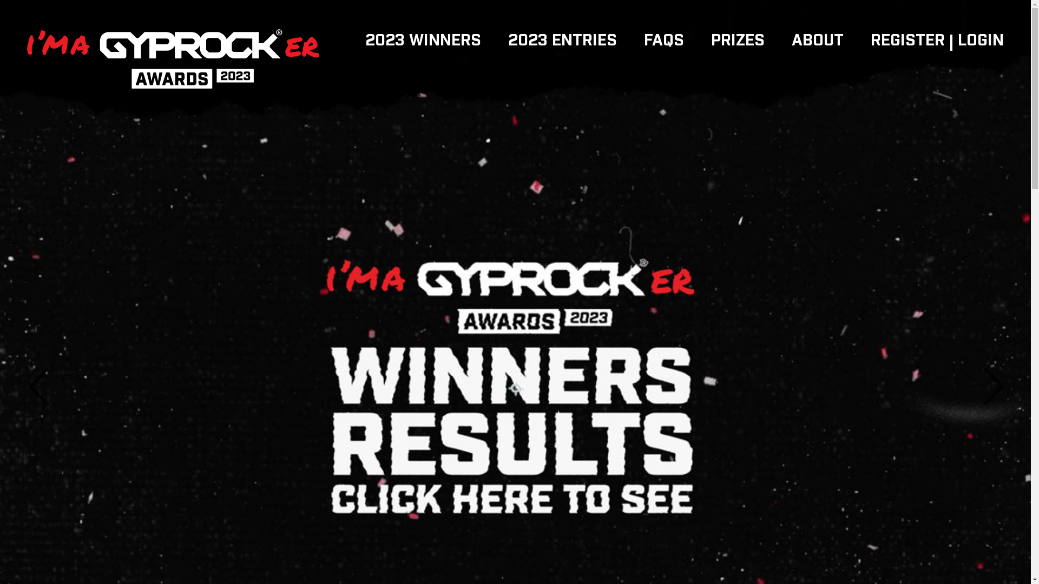 The height and width of the screenshot is (584, 1039). Describe the element at coordinates (664, 41) in the screenshot. I see `FAQS` at that location.